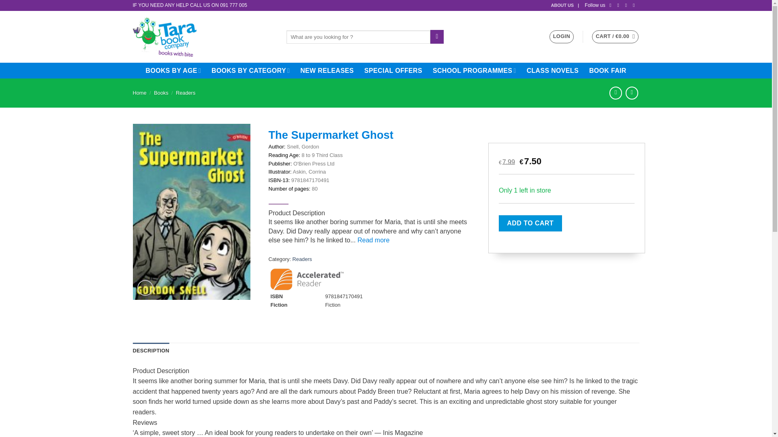  I want to click on Tara Book Co - Books with Bite, so click(203, 37).